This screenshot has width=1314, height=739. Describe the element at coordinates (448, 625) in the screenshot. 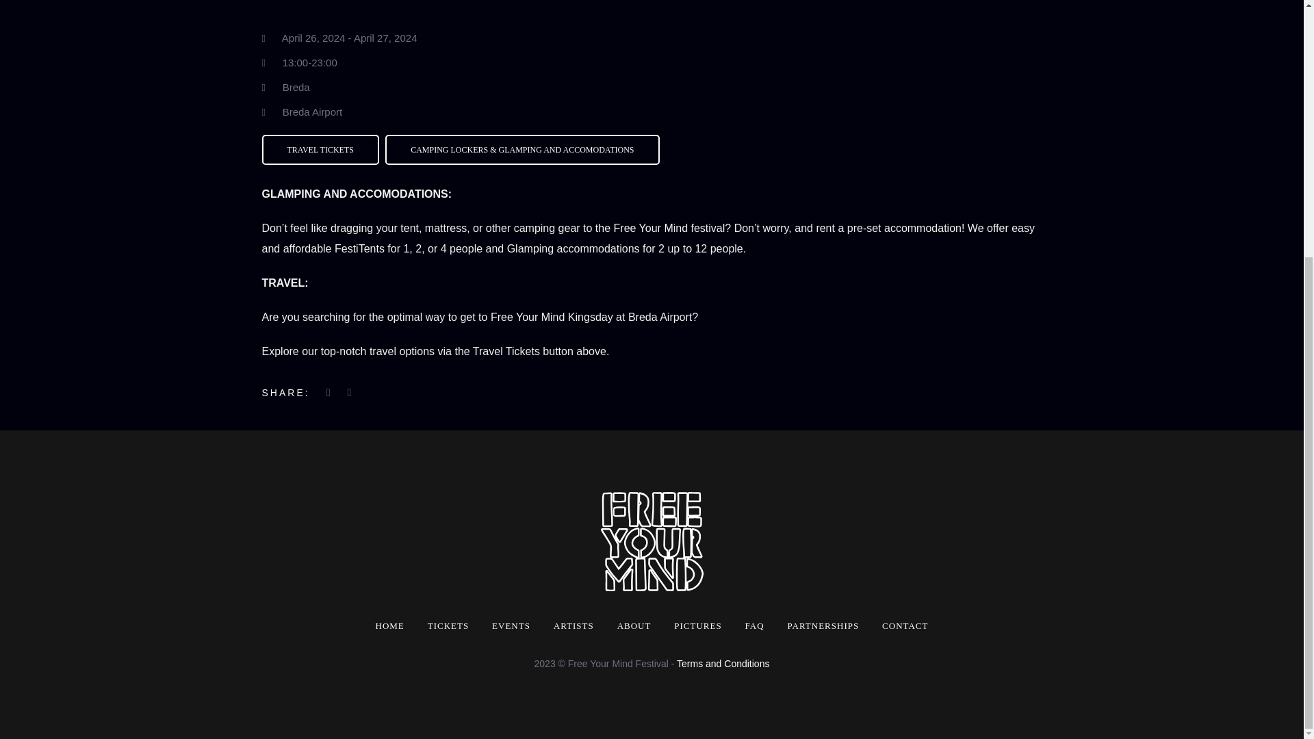

I see `TICKETS` at that location.